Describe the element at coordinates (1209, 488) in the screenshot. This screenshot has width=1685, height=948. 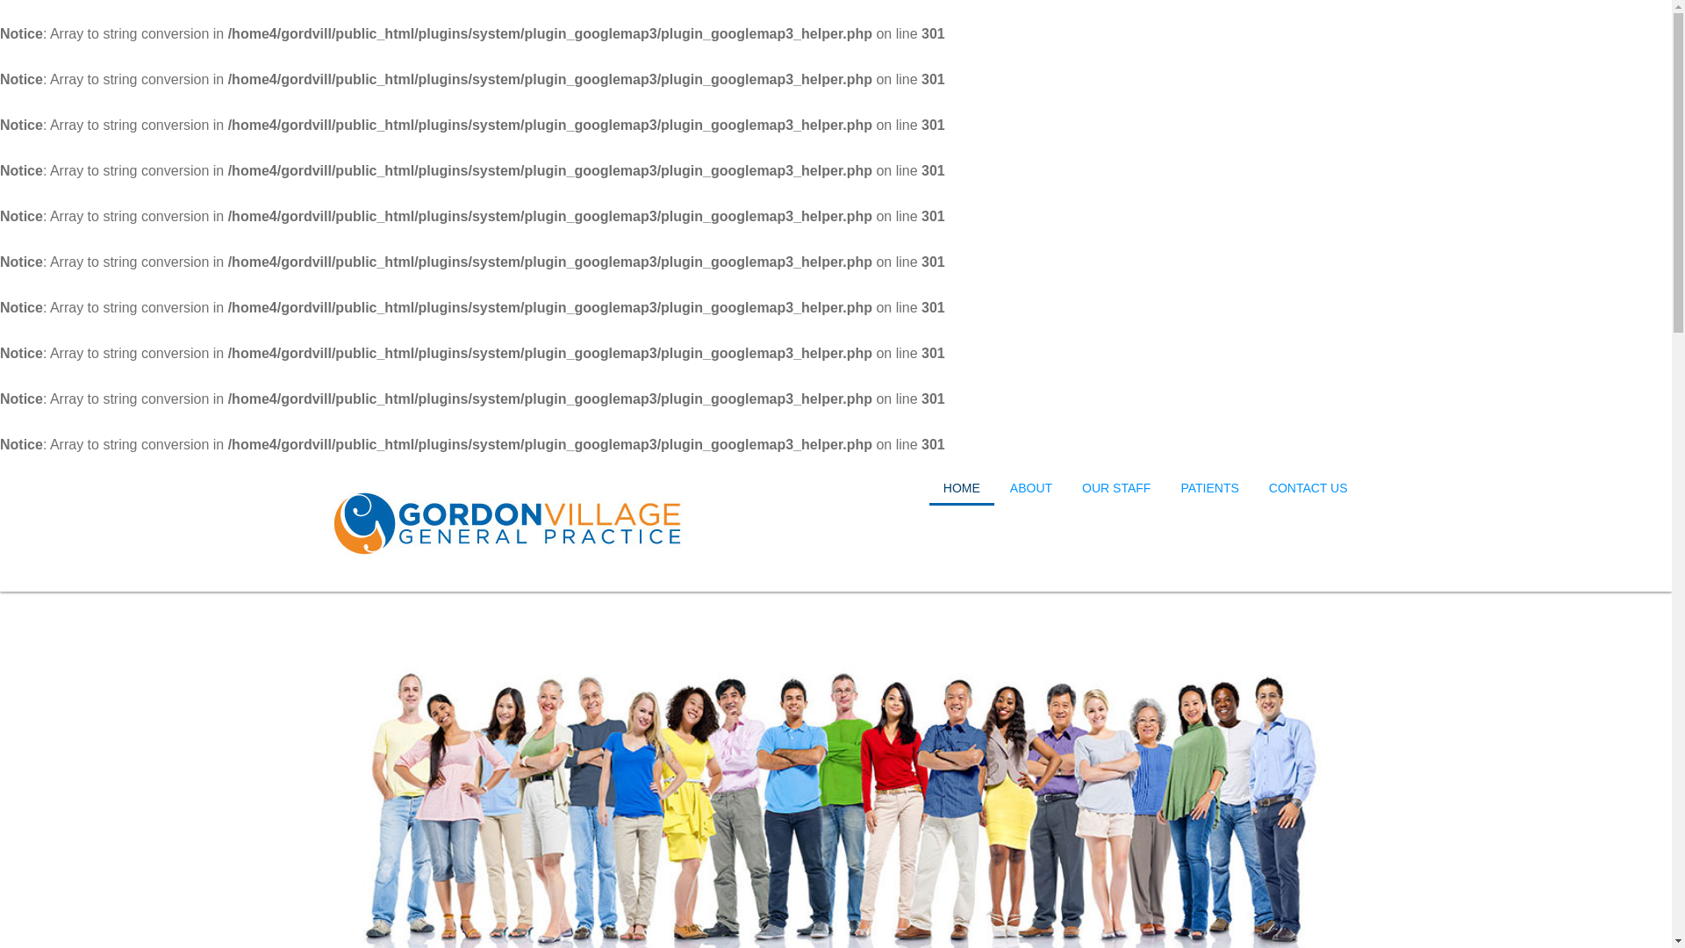
I see `PATIENTS` at that location.